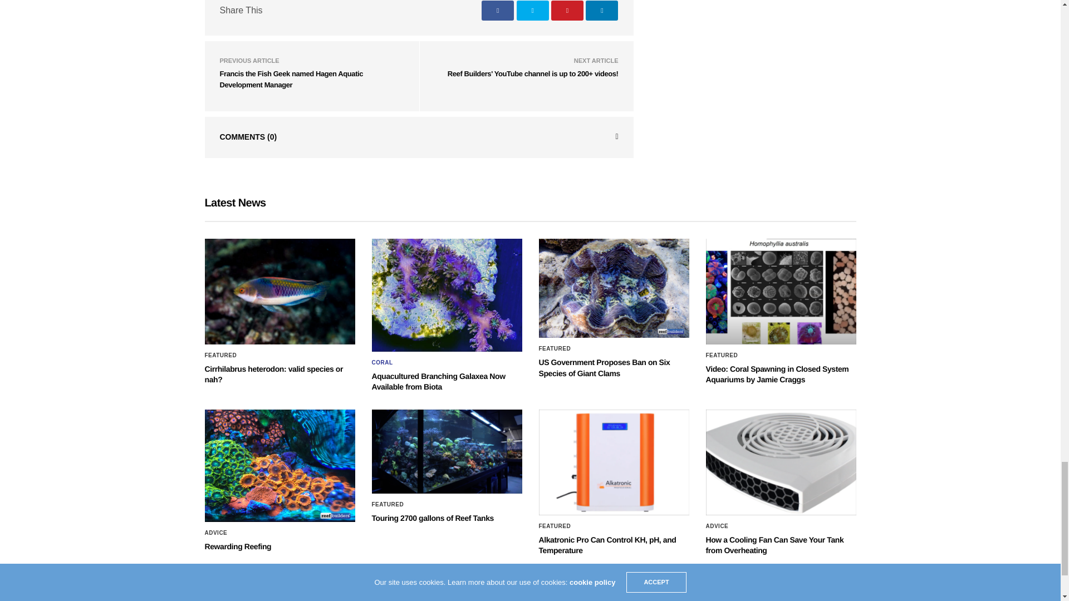  What do you see at coordinates (221, 355) in the screenshot?
I see `Featured` at bounding box center [221, 355].